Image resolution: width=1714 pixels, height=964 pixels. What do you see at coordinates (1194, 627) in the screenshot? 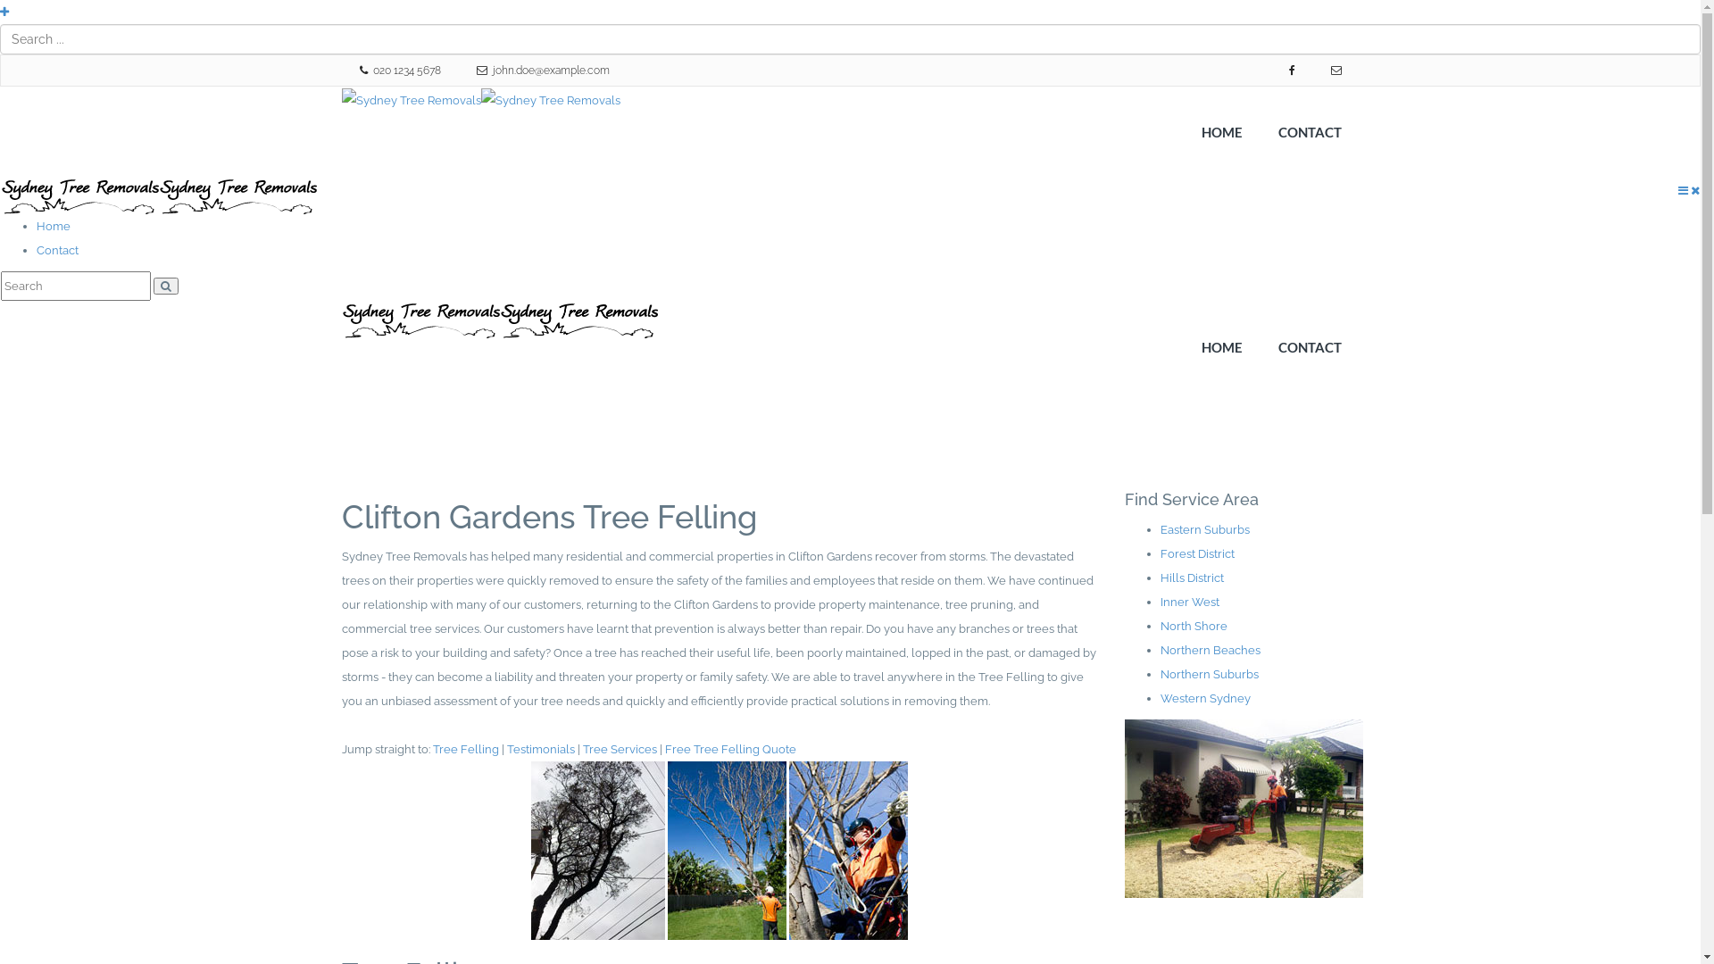
I see `North Shore` at bounding box center [1194, 627].